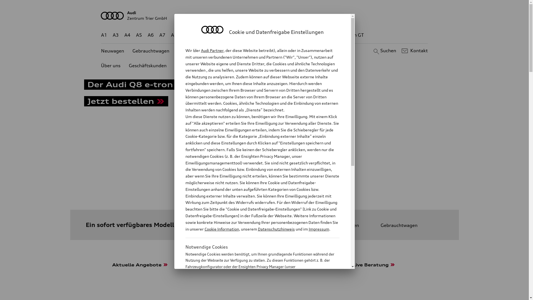 This screenshot has width=533, height=300. I want to click on Online Terminvereinbarung, so click(321, 51).